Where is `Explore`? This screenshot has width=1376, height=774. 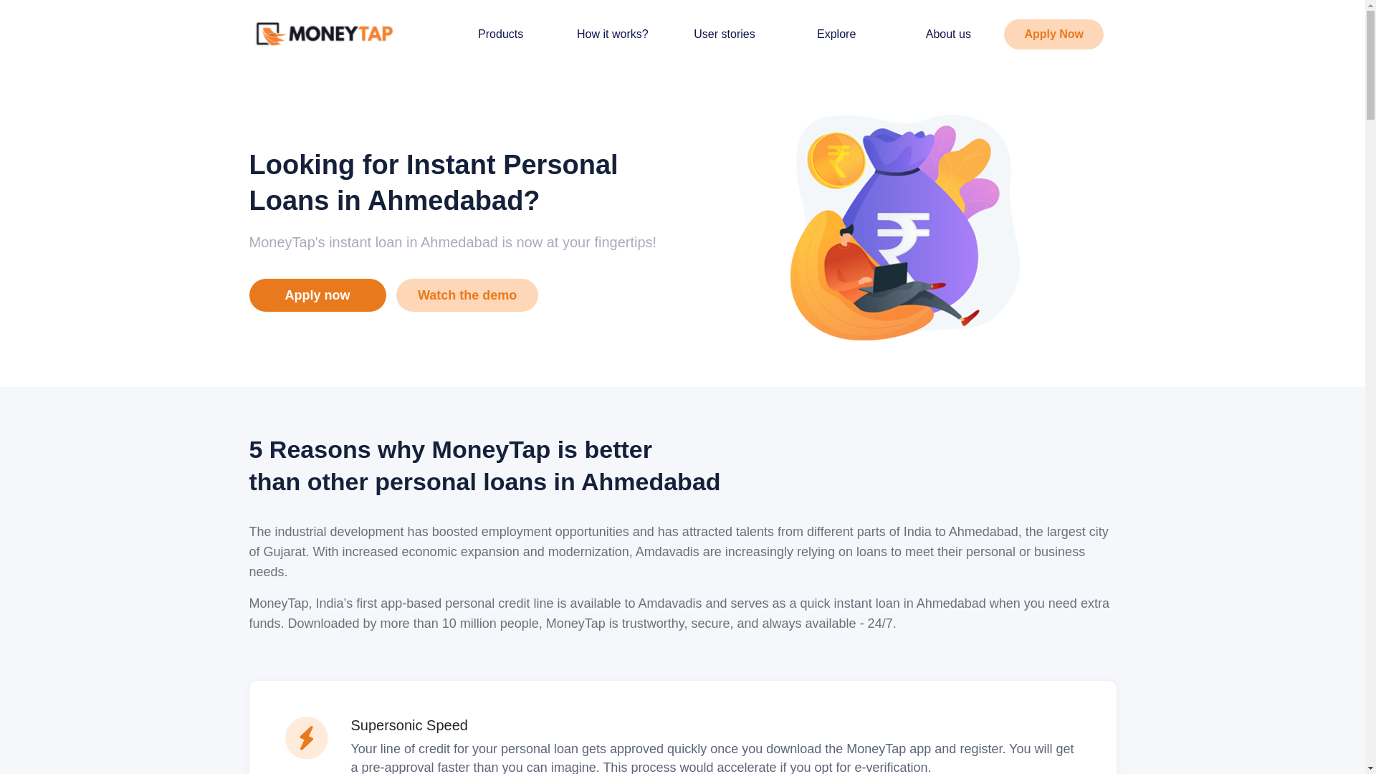 Explore is located at coordinates (836, 33).